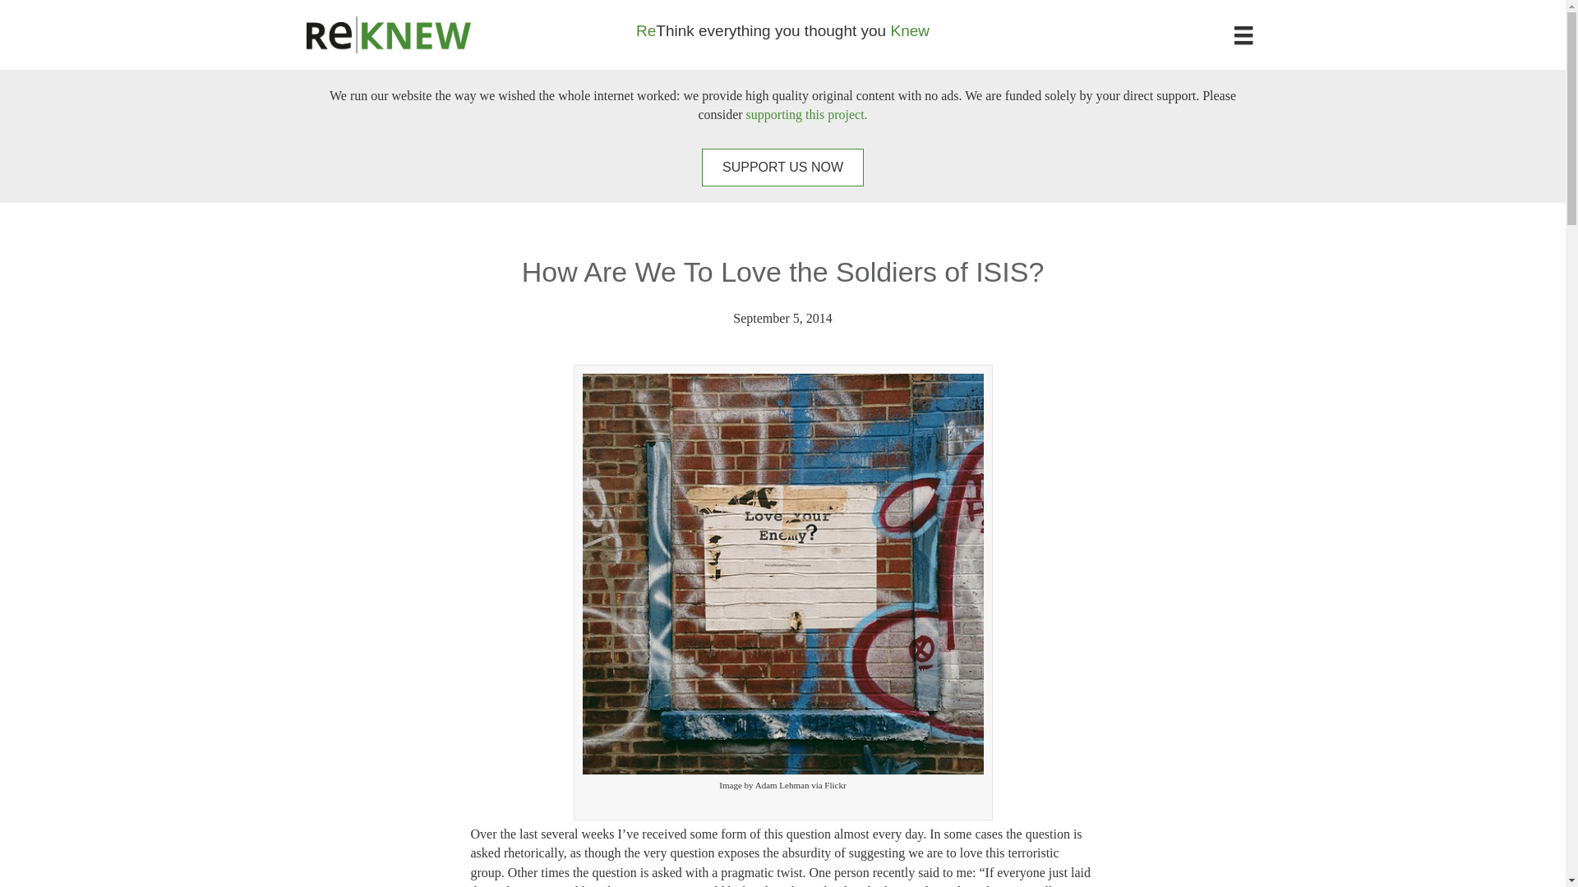 The width and height of the screenshot is (1578, 887). What do you see at coordinates (807, 113) in the screenshot?
I see `supporting this project.` at bounding box center [807, 113].